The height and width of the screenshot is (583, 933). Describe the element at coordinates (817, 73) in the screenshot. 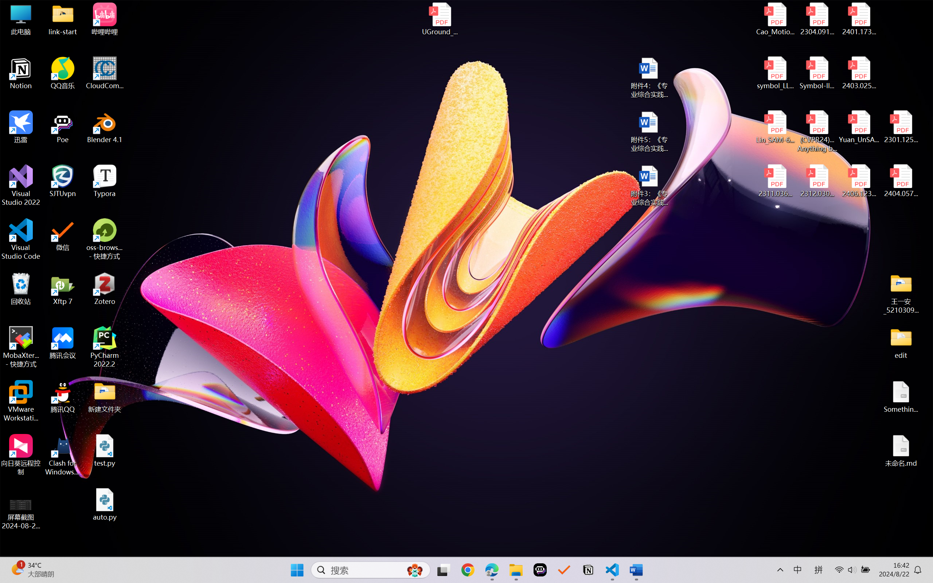

I see `Symbol-llm-v2.pdf` at that location.